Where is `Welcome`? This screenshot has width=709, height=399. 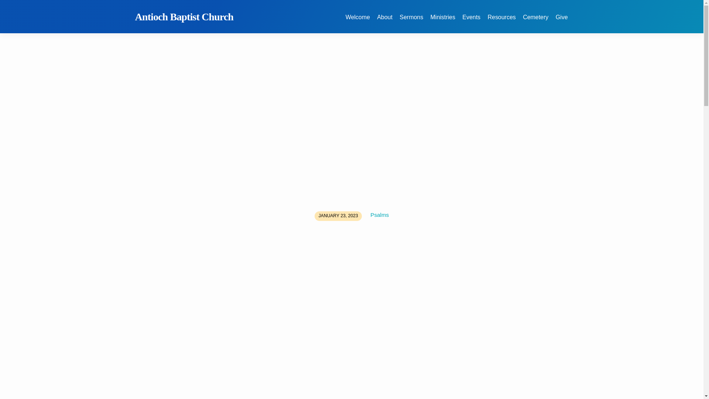
Welcome is located at coordinates (358, 21).